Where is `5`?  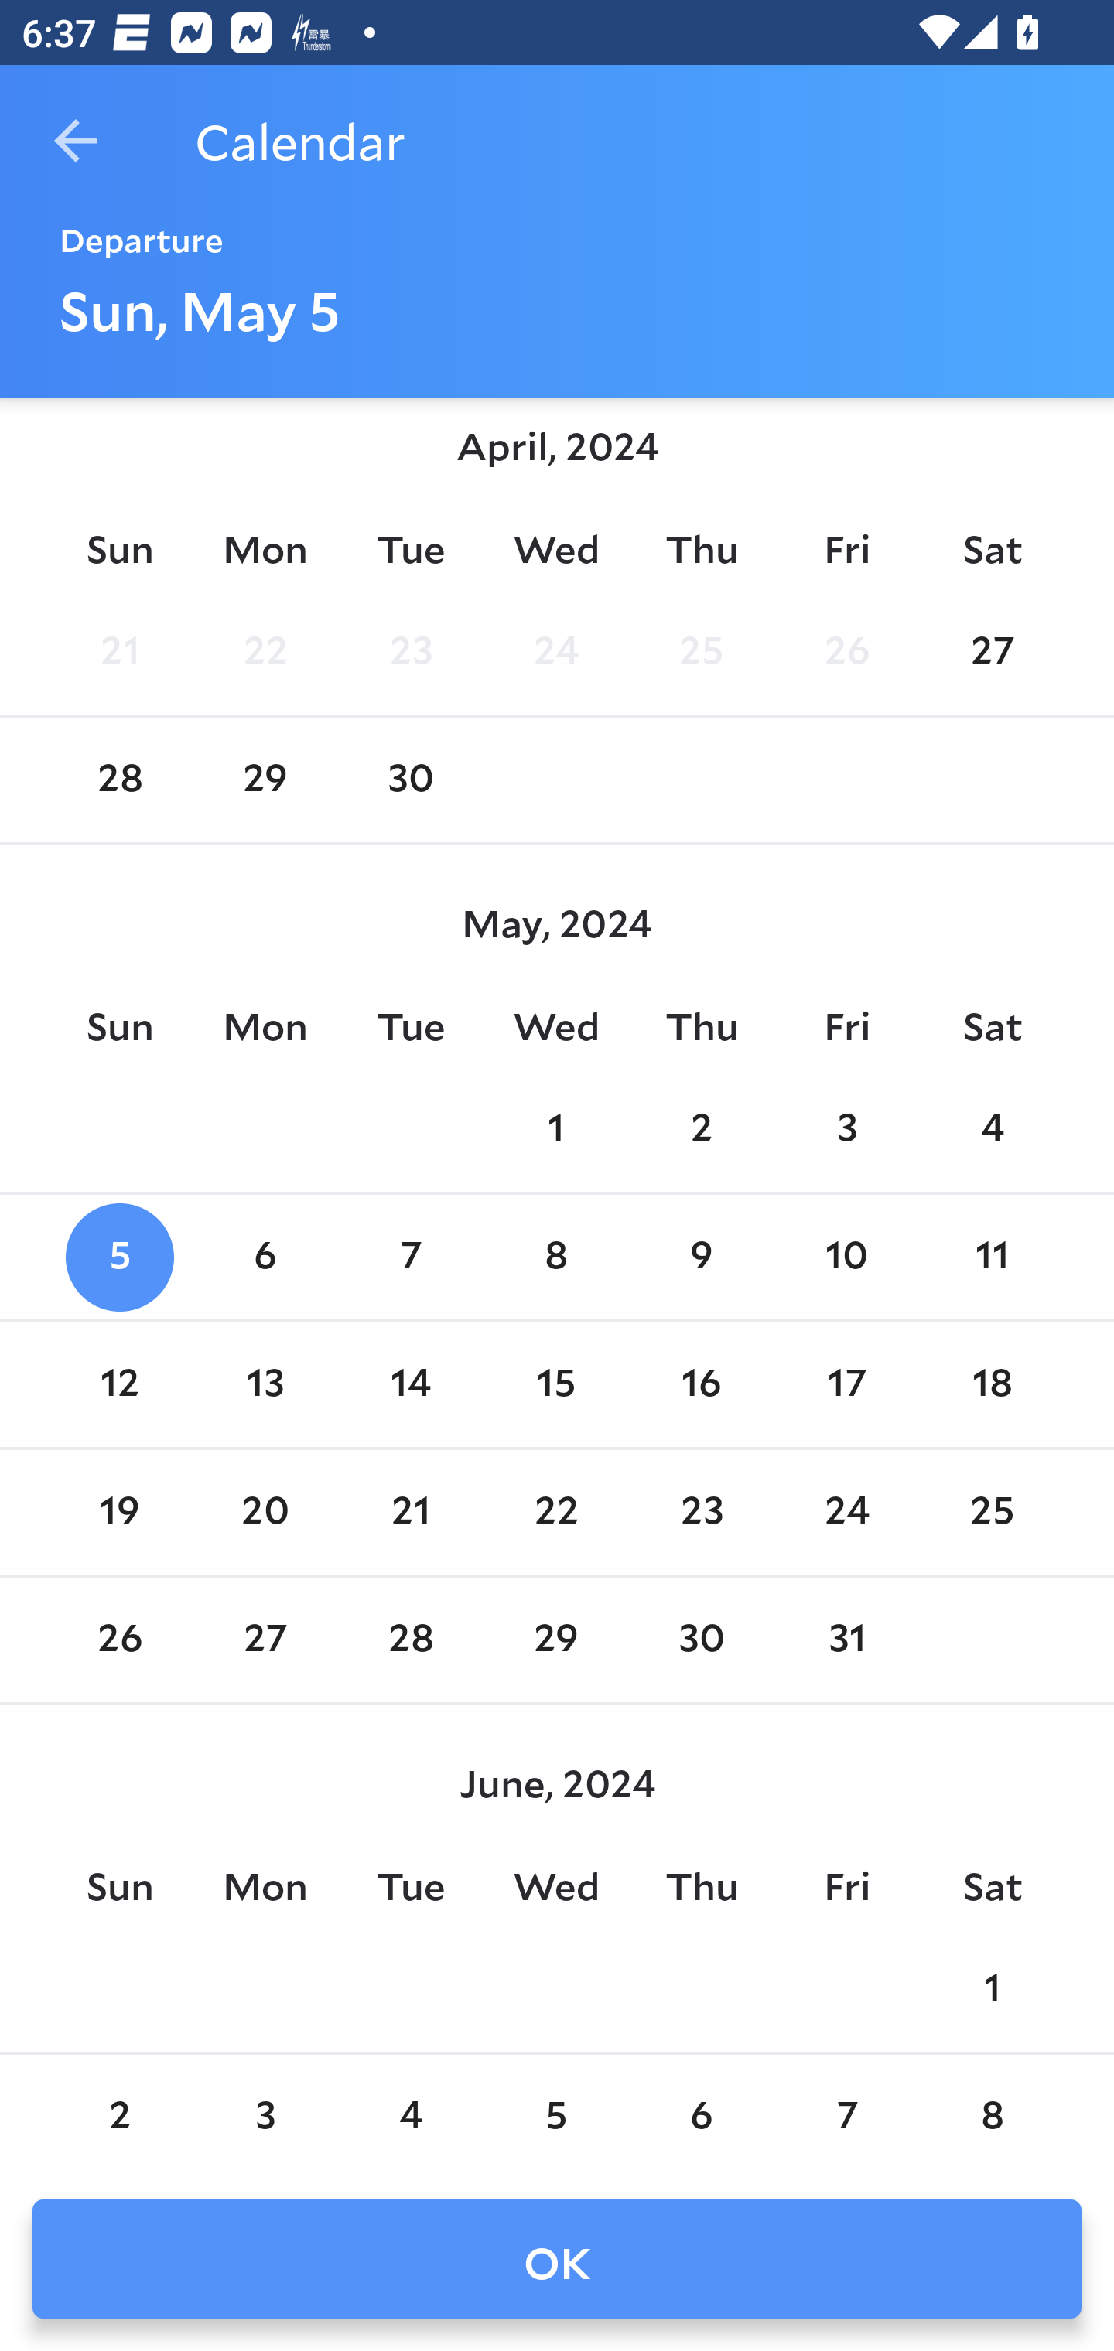
5 is located at coordinates (556, 2116).